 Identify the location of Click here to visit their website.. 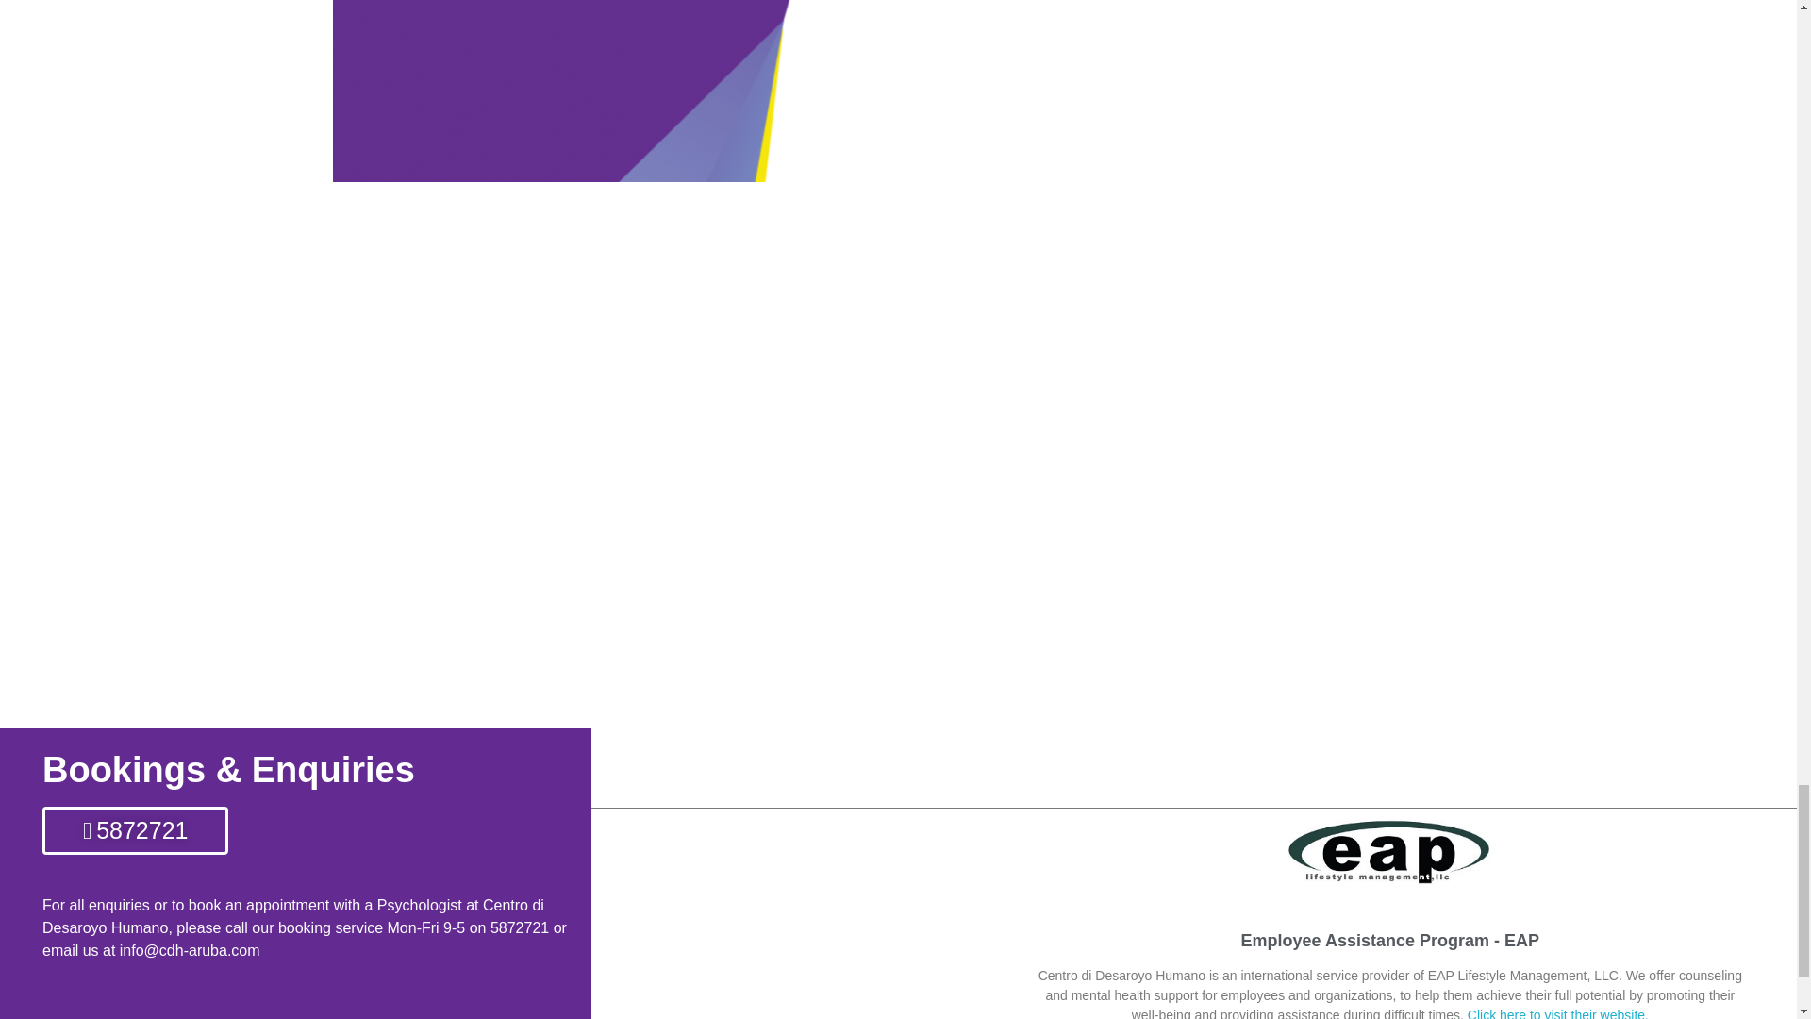
(1557, 1013).